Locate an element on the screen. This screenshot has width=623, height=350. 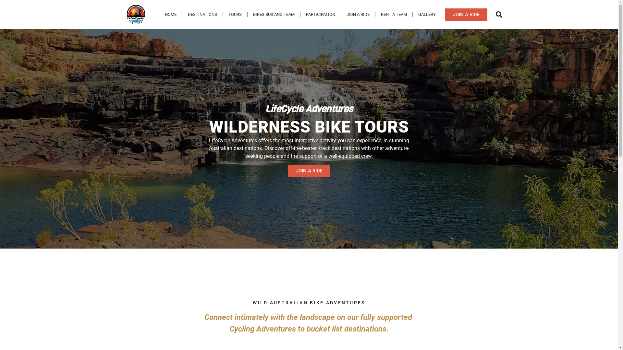
RENT A TEAM is located at coordinates (394, 15).